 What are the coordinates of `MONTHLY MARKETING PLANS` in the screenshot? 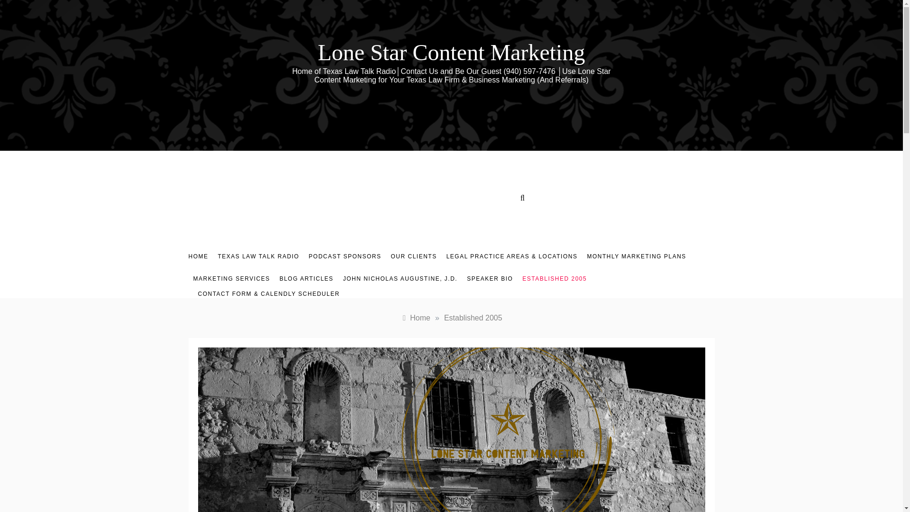 It's located at (636, 256).